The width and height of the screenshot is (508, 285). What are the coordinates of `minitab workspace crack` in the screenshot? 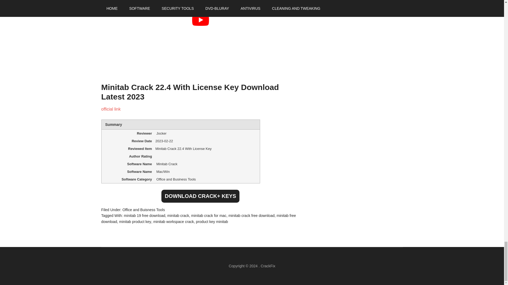 It's located at (173, 221).